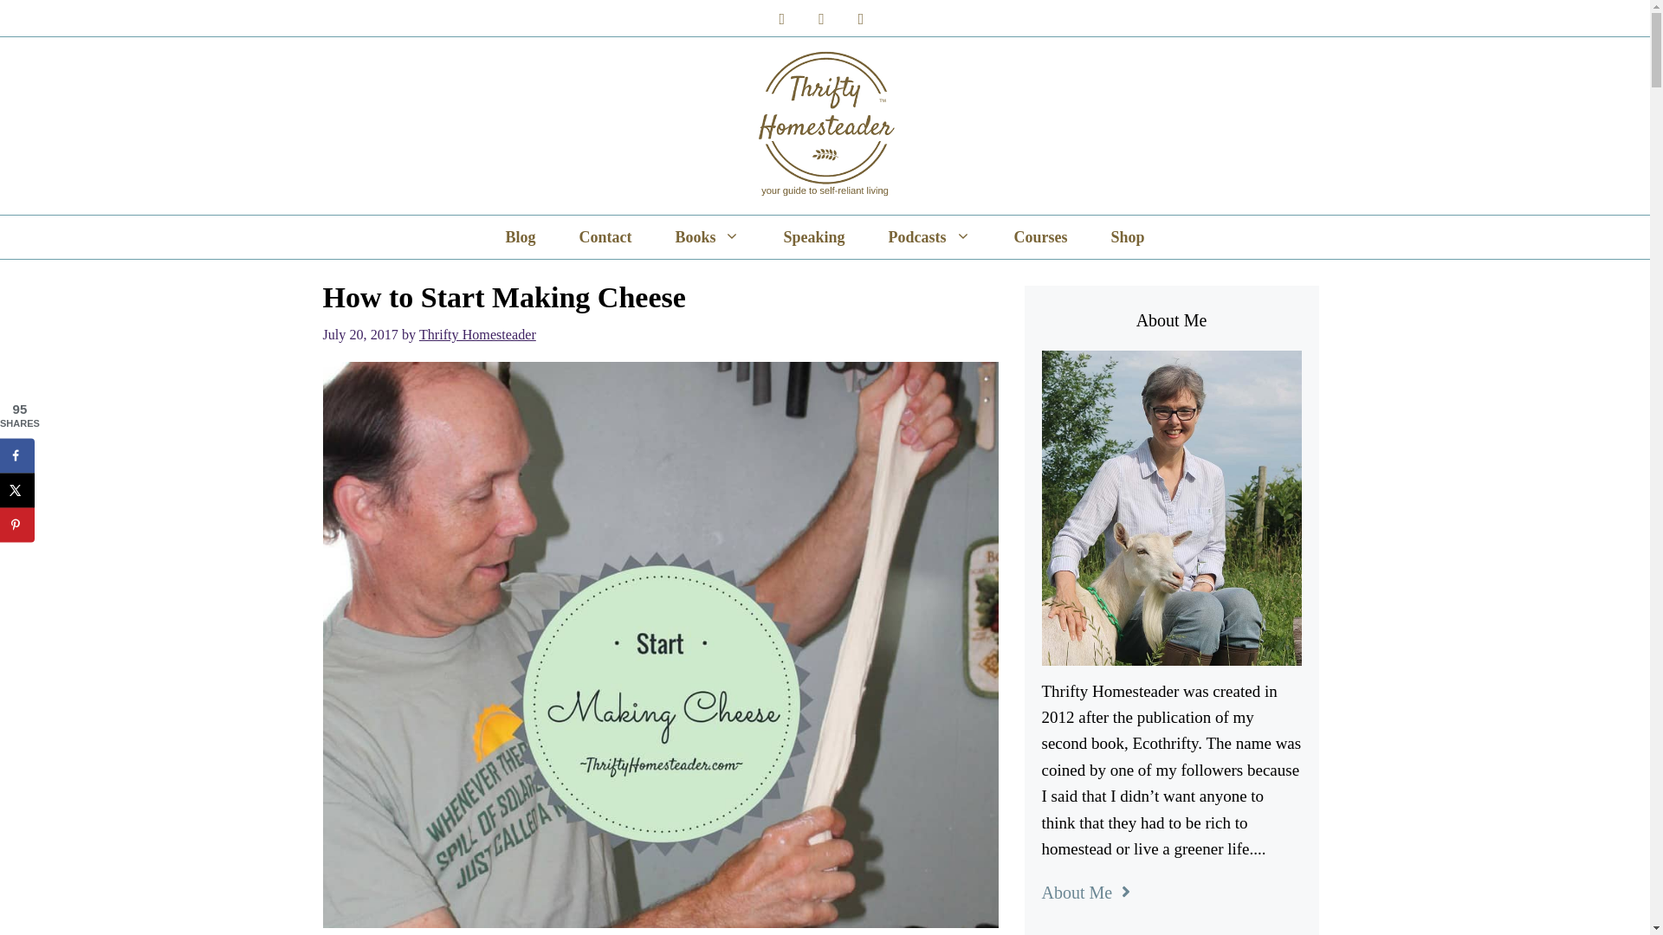 This screenshot has height=935, width=1663. I want to click on Speaking, so click(814, 237).